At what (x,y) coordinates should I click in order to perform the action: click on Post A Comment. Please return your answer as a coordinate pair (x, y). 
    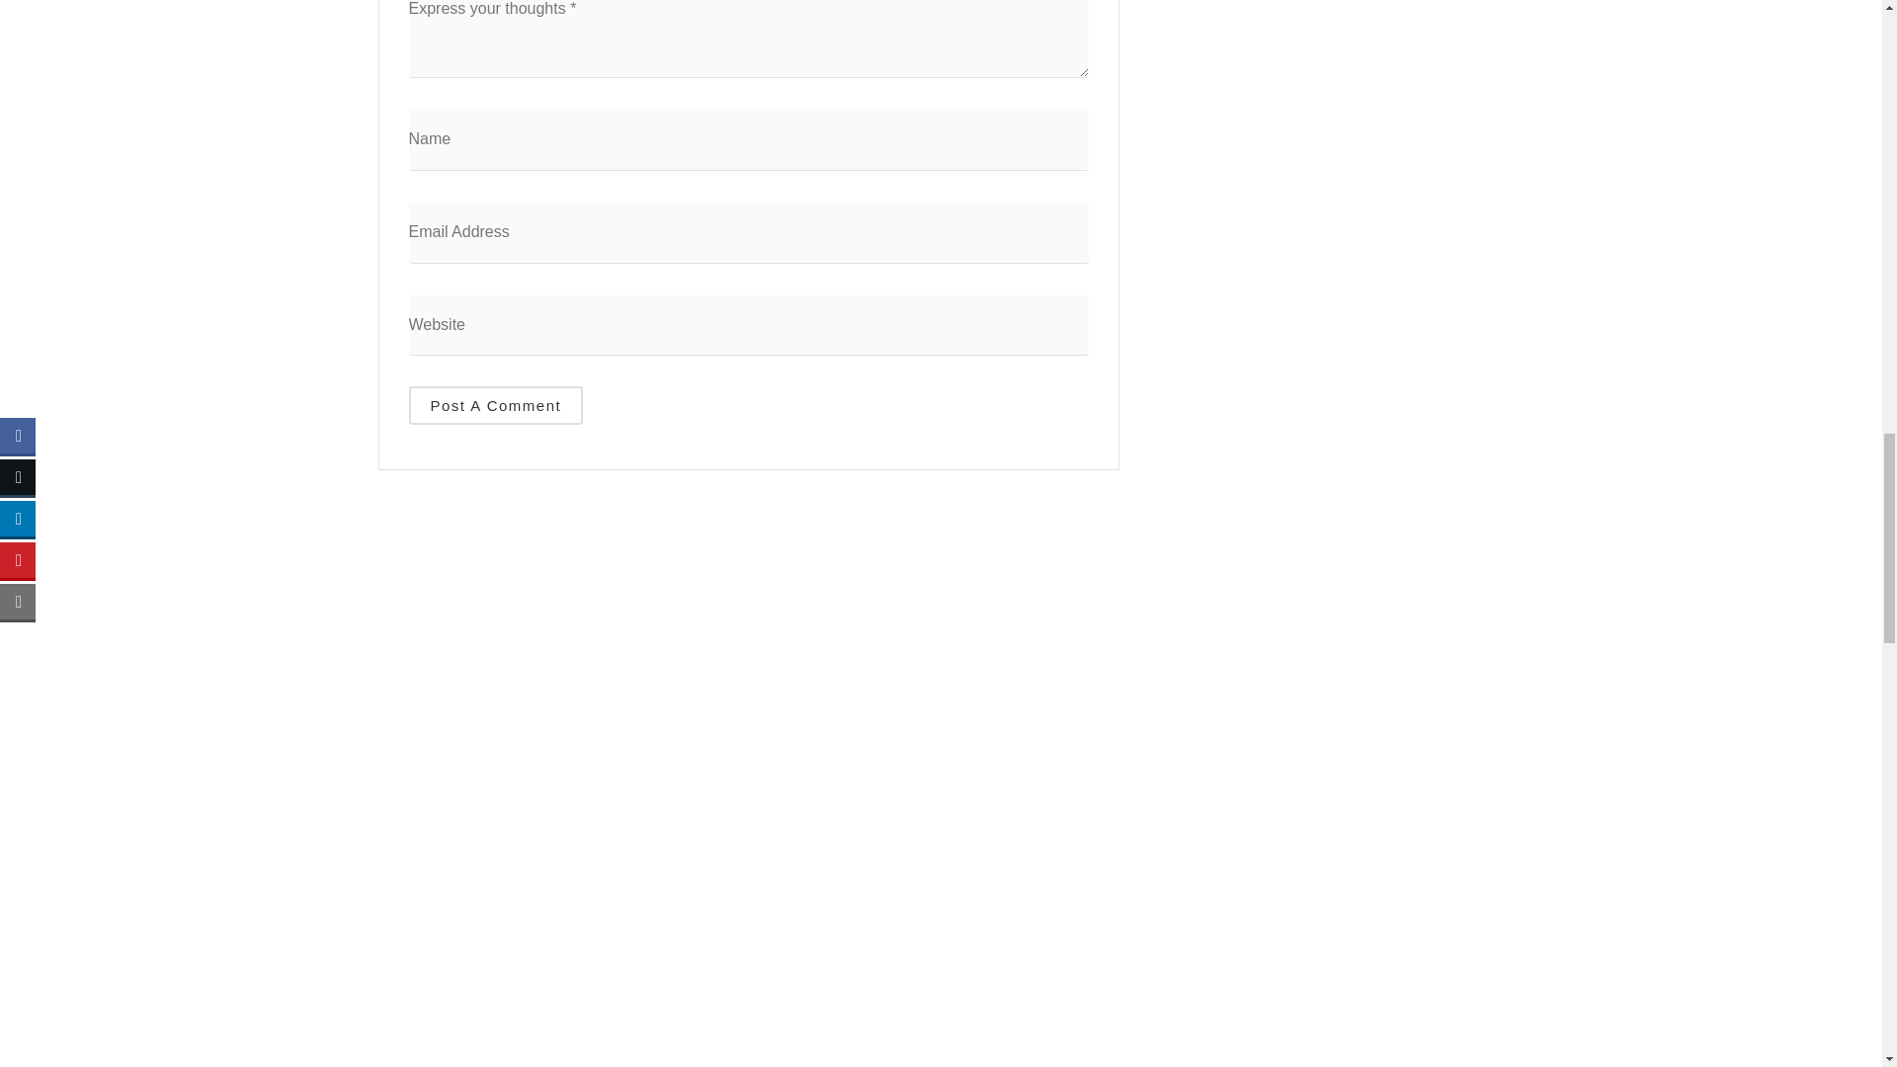
    Looking at the image, I should click on (496, 405).